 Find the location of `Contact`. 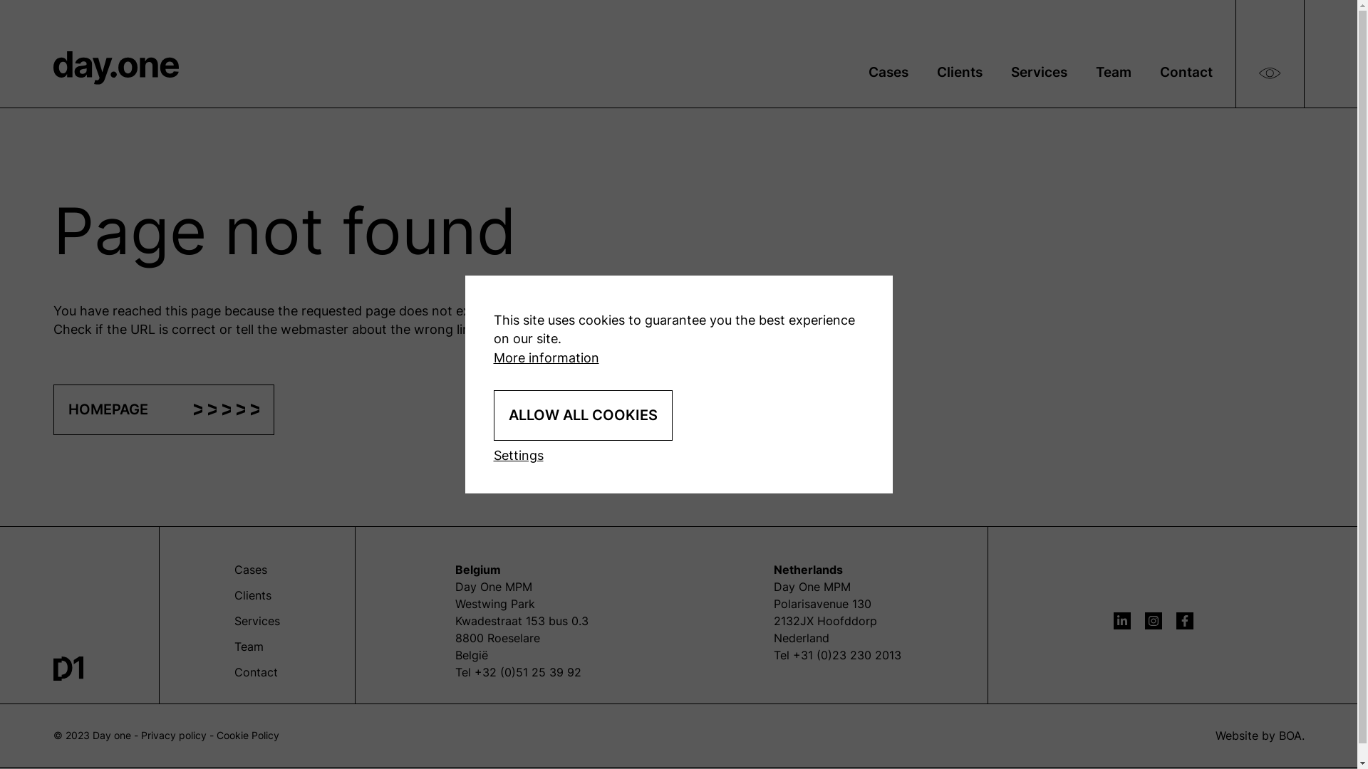

Contact is located at coordinates (255, 672).